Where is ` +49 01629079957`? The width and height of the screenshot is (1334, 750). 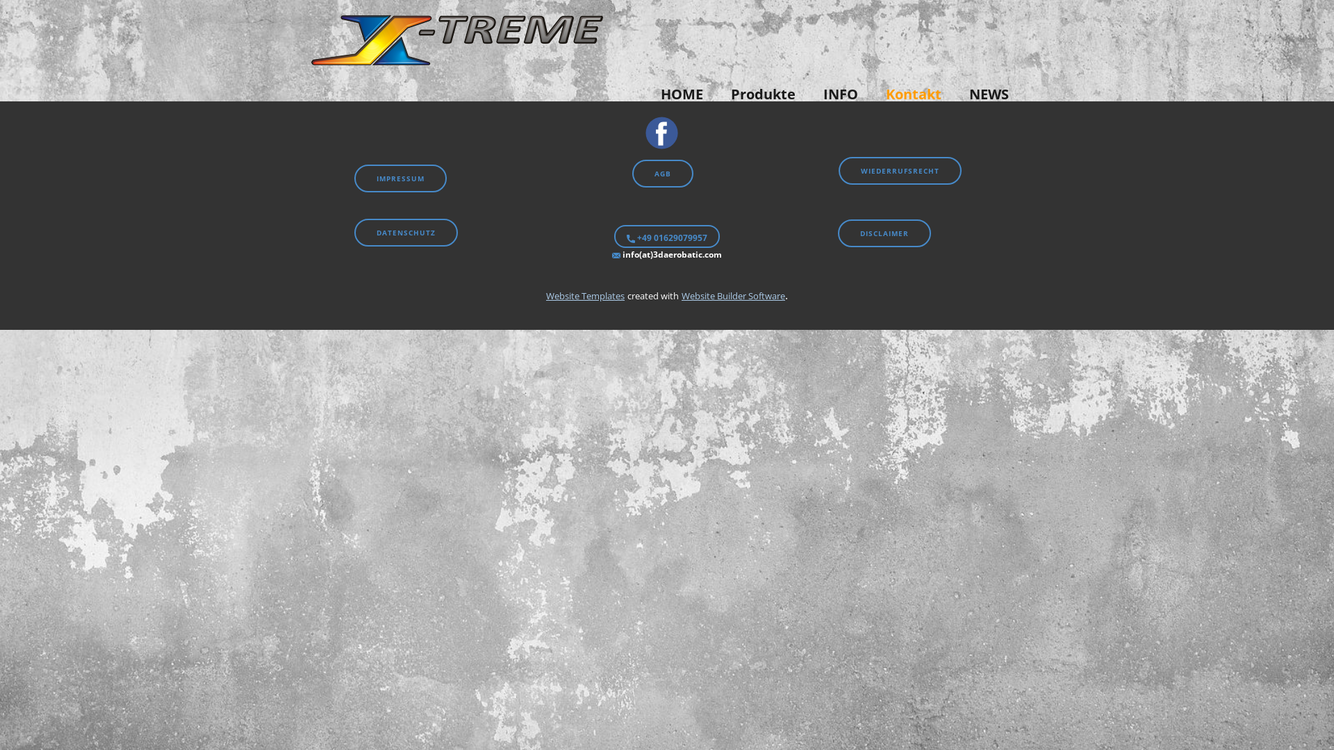
 +49 01629079957 is located at coordinates (667, 236).